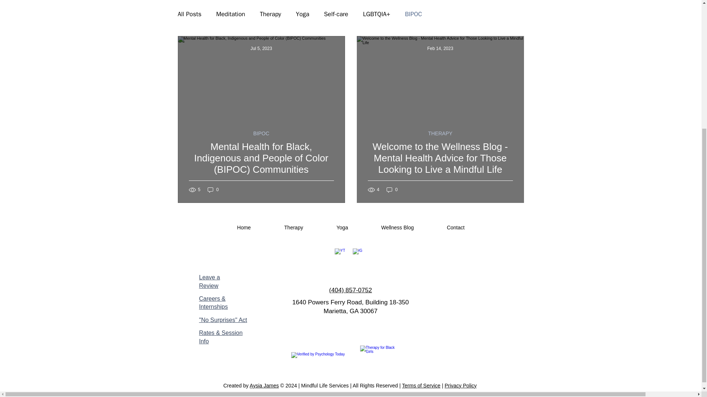 The height and width of the screenshot is (397, 707). What do you see at coordinates (293, 227) in the screenshot?
I see `Therapy` at bounding box center [293, 227].